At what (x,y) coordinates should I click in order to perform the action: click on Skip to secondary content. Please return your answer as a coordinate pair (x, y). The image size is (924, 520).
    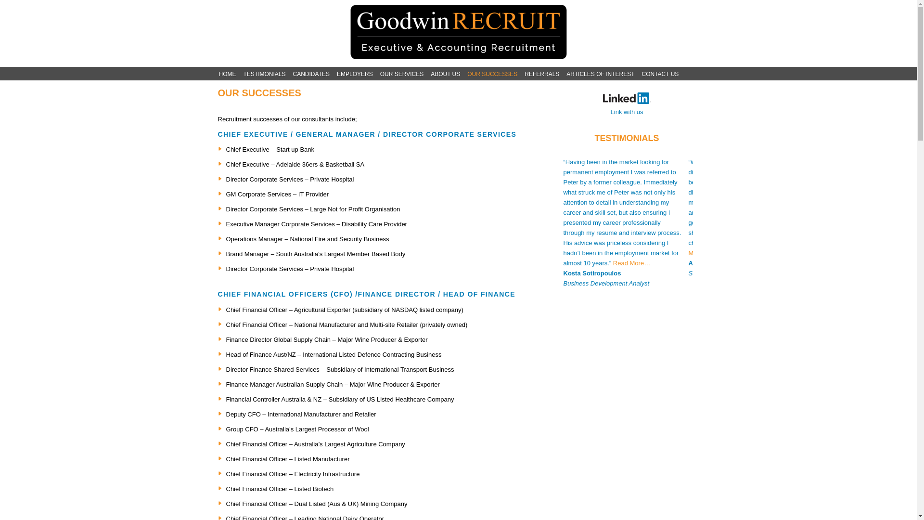
    Looking at the image, I should click on (252, 72).